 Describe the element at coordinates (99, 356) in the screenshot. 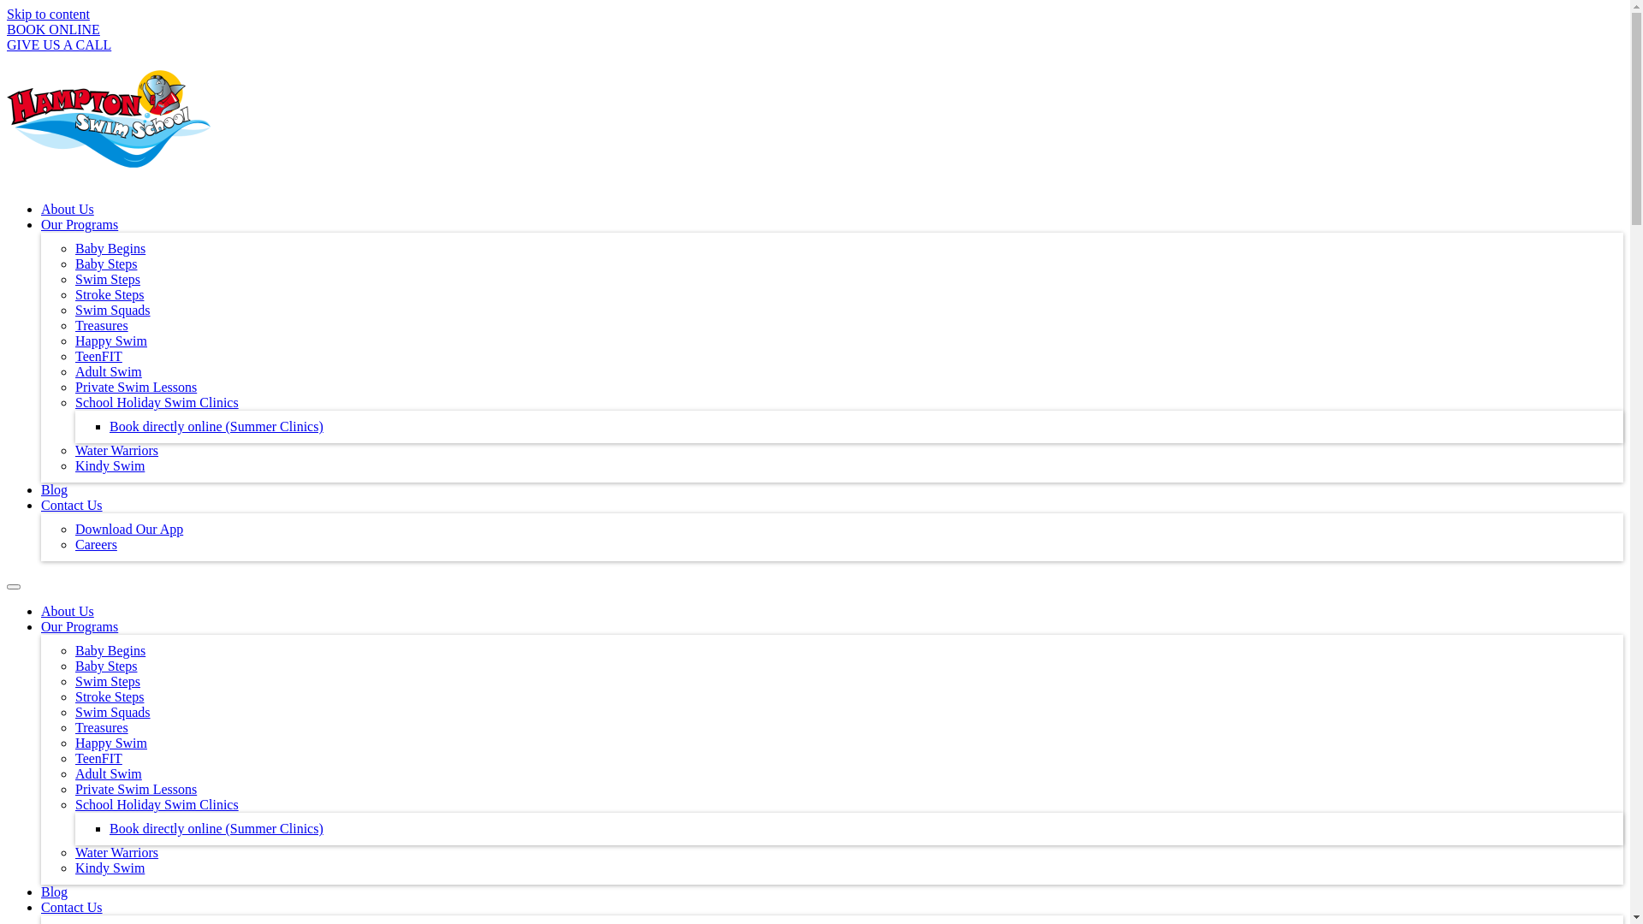

I see `TeenFIT` at that location.